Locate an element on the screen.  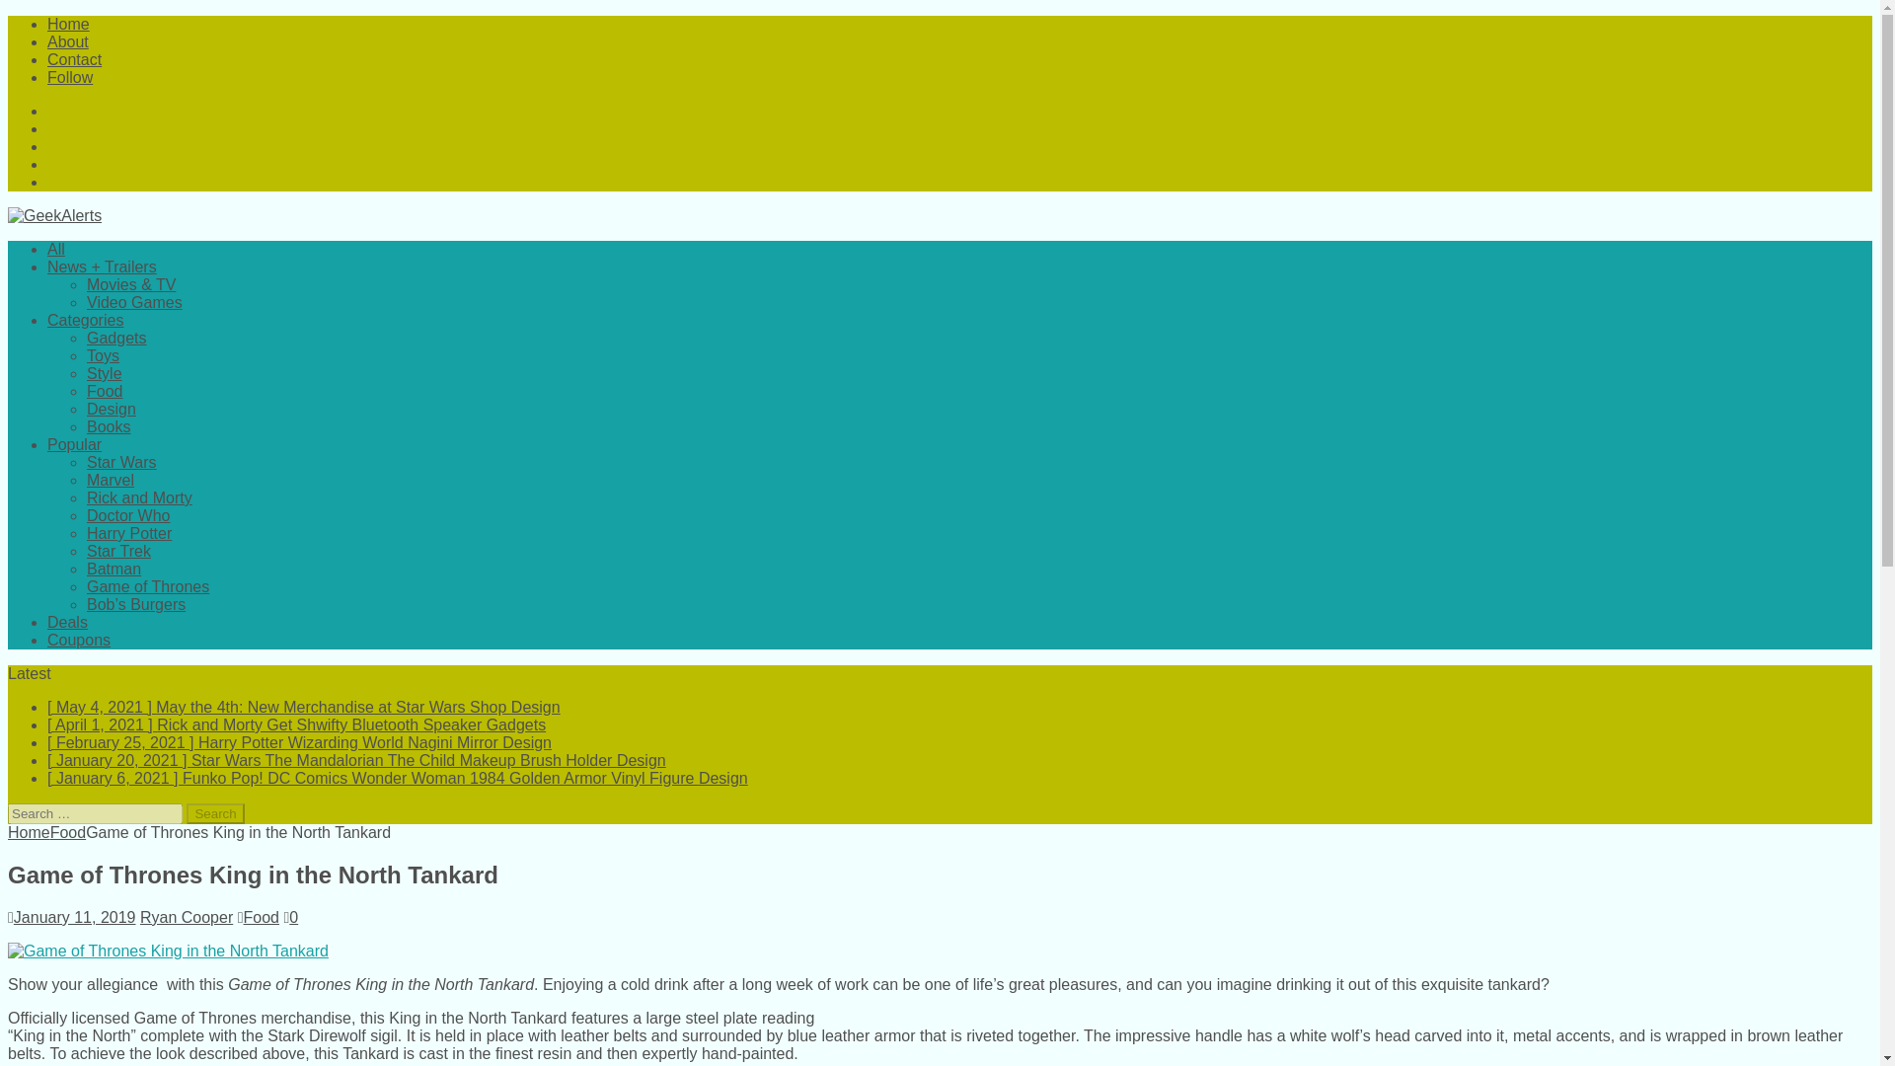
Batman is located at coordinates (114, 569).